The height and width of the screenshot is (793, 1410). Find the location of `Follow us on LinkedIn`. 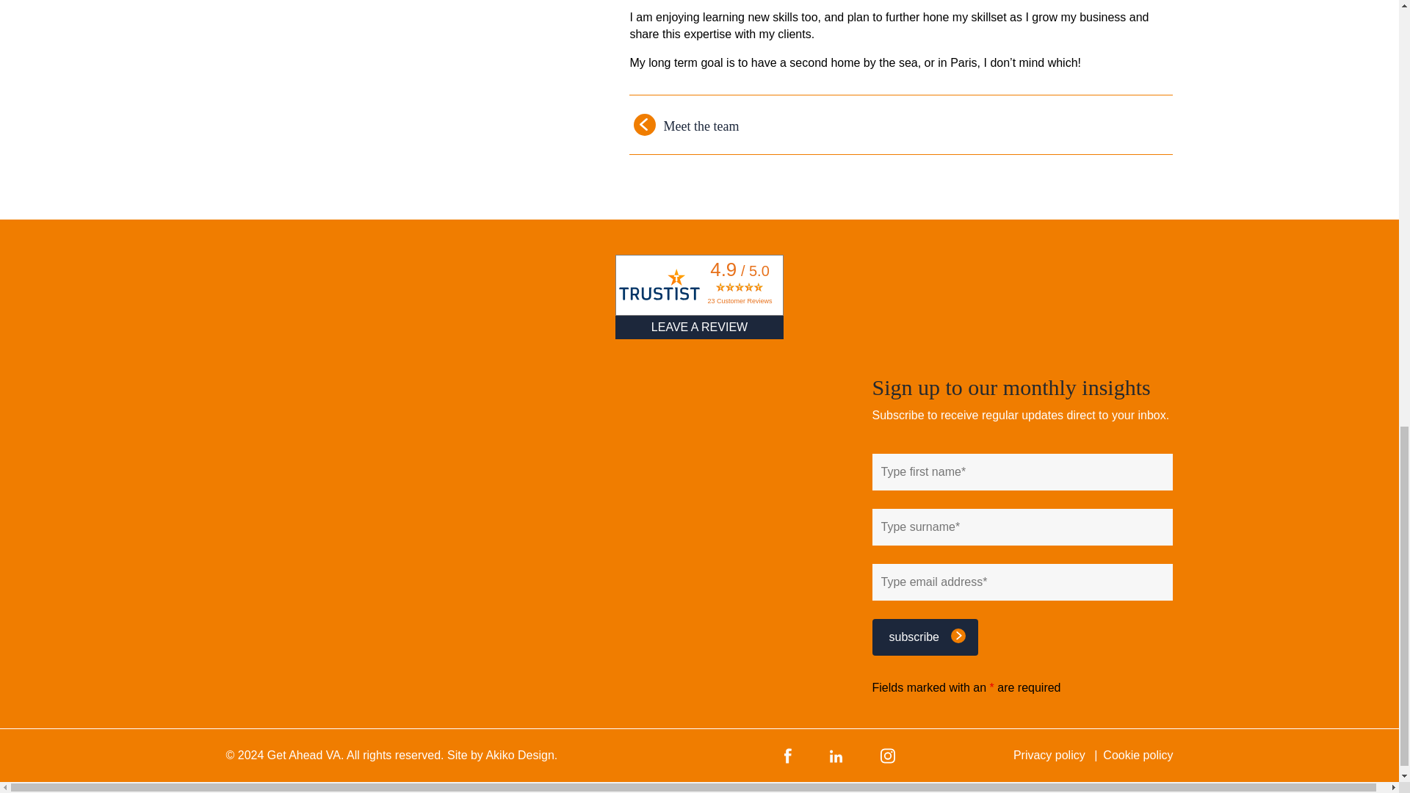

Follow us on LinkedIn is located at coordinates (836, 755).